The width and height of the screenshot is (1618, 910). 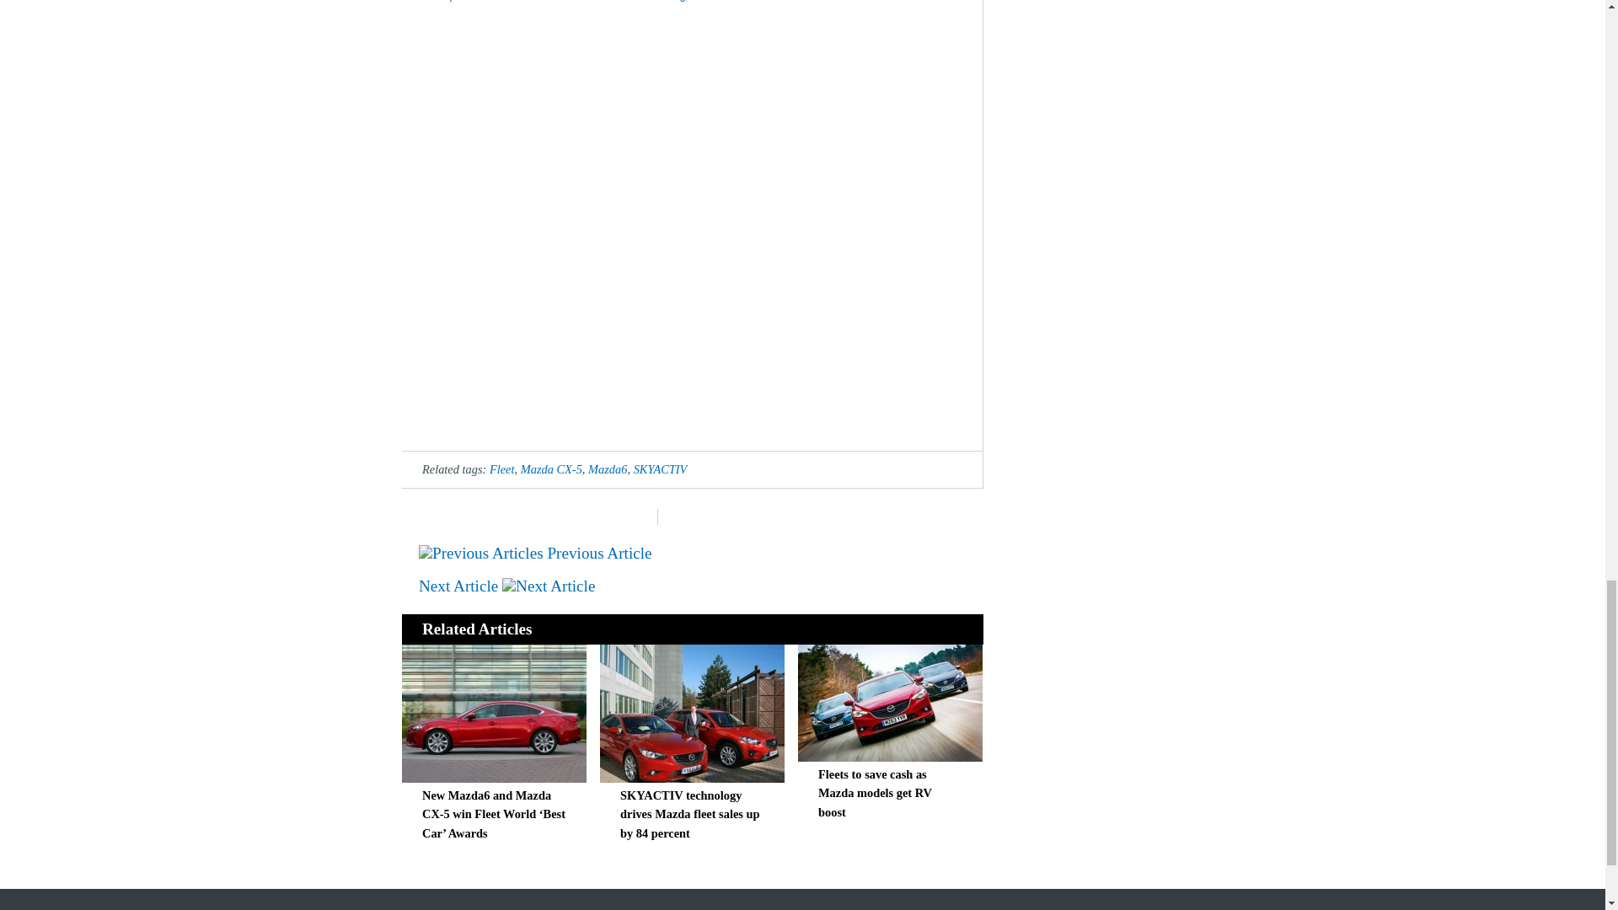 What do you see at coordinates (608, 468) in the screenshot?
I see `Mazda6` at bounding box center [608, 468].